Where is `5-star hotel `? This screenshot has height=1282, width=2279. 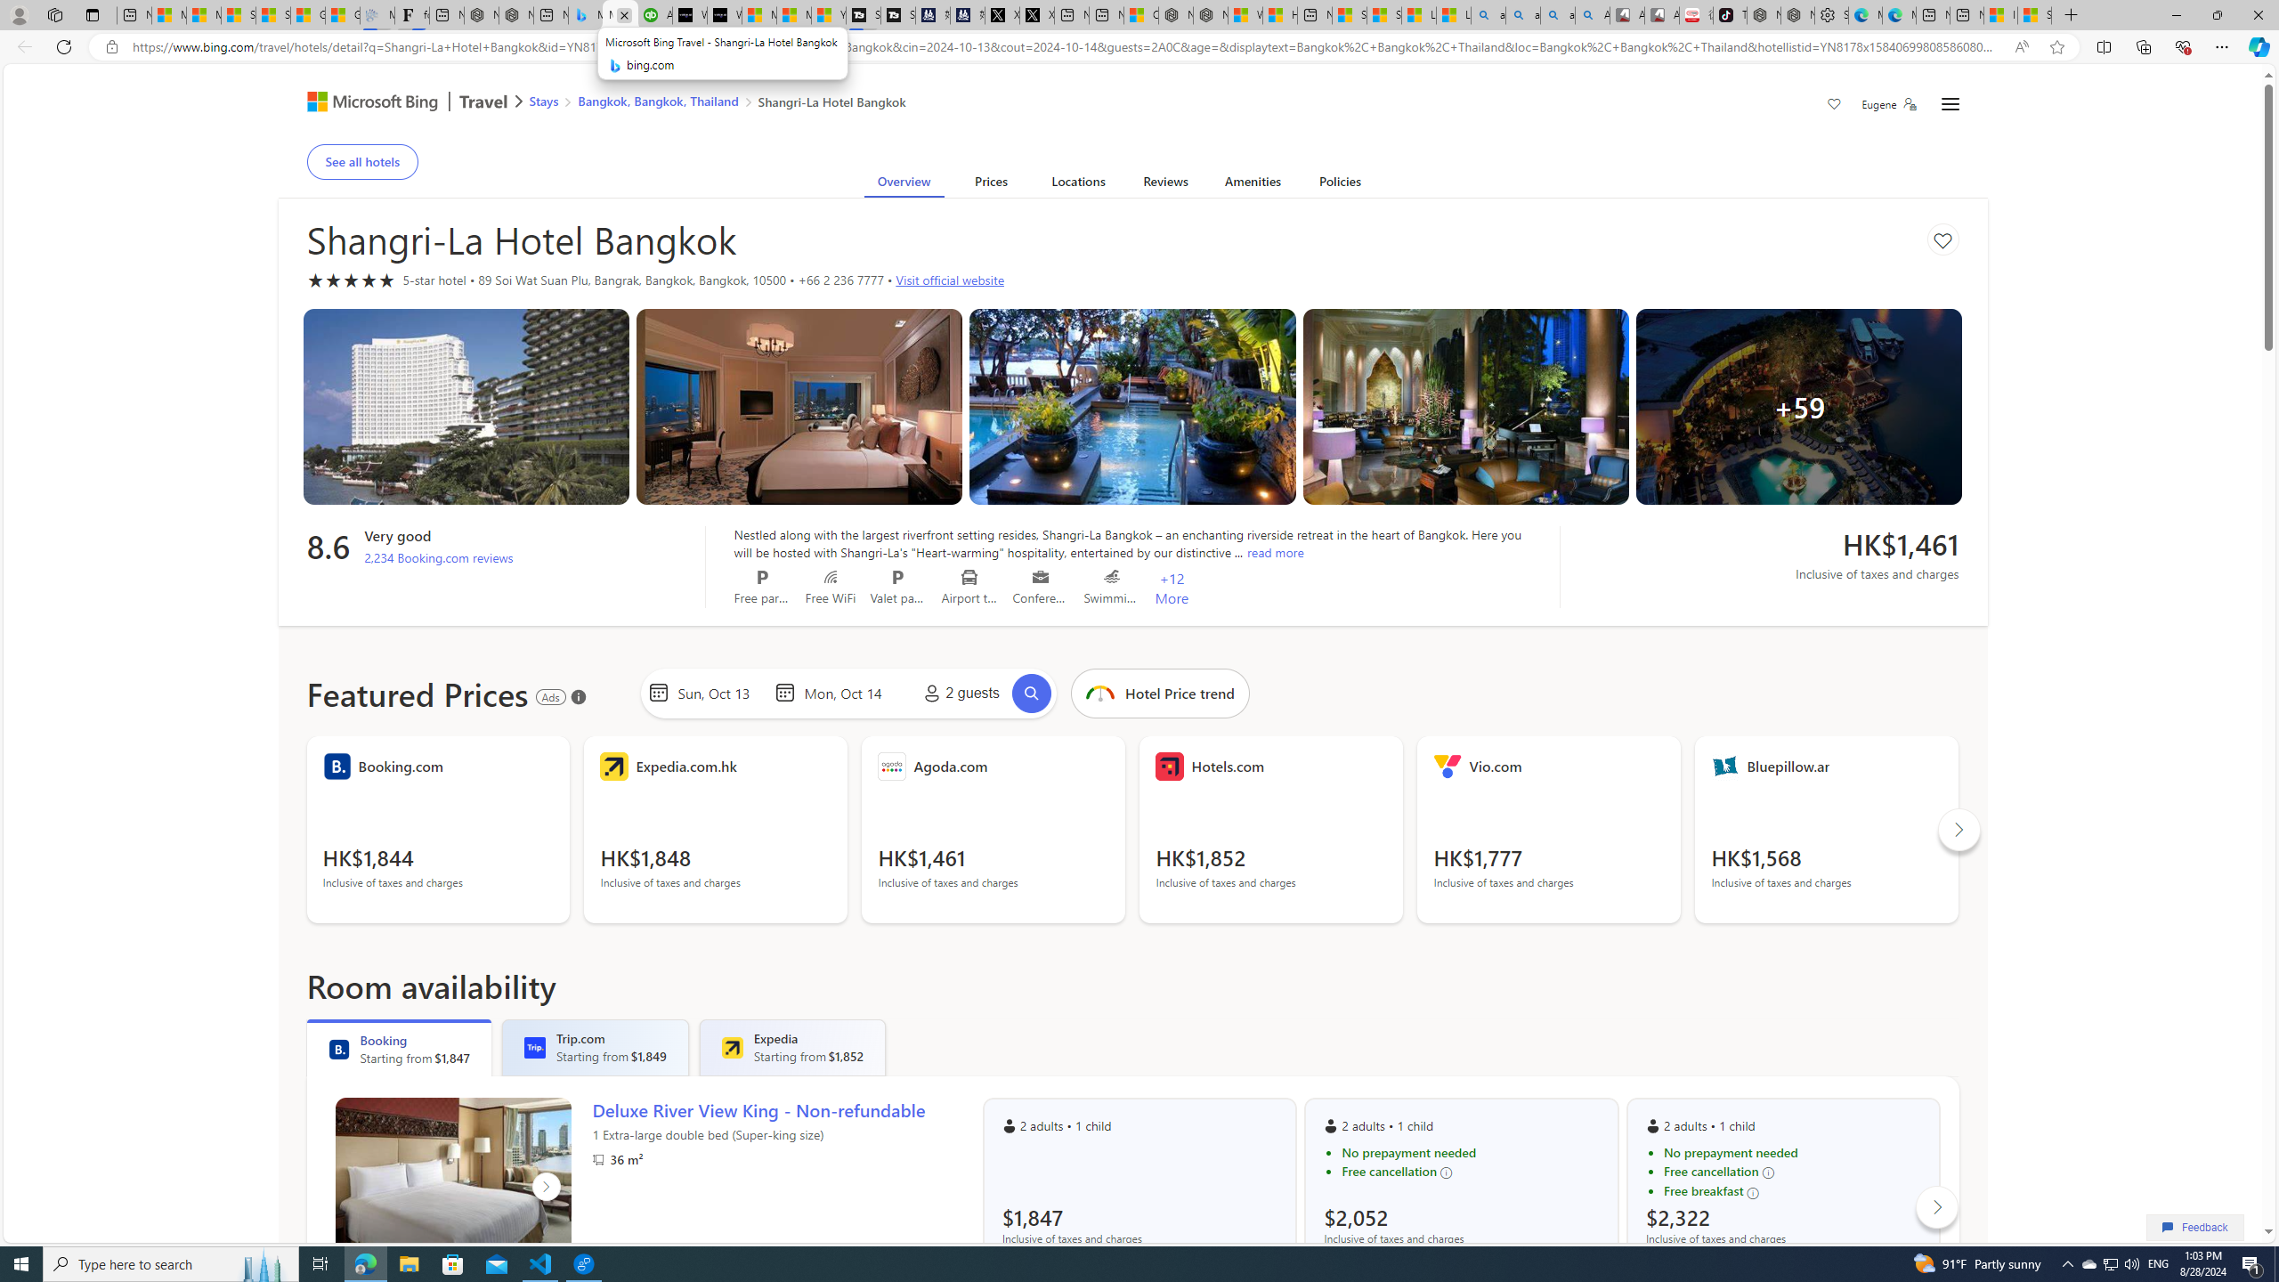 5-star hotel  is located at coordinates (351, 280).